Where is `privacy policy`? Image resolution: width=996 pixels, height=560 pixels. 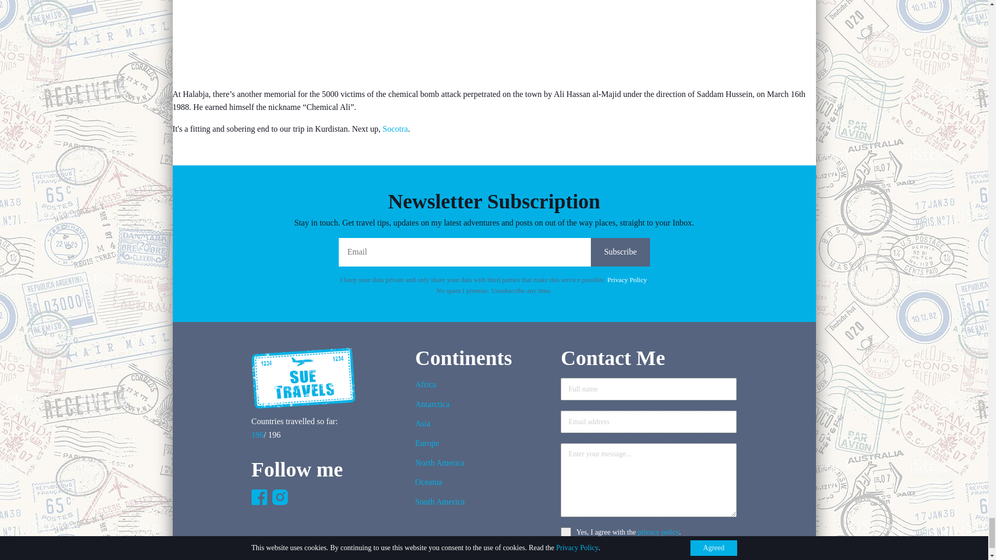 privacy policy is located at coordinates (658, 532).